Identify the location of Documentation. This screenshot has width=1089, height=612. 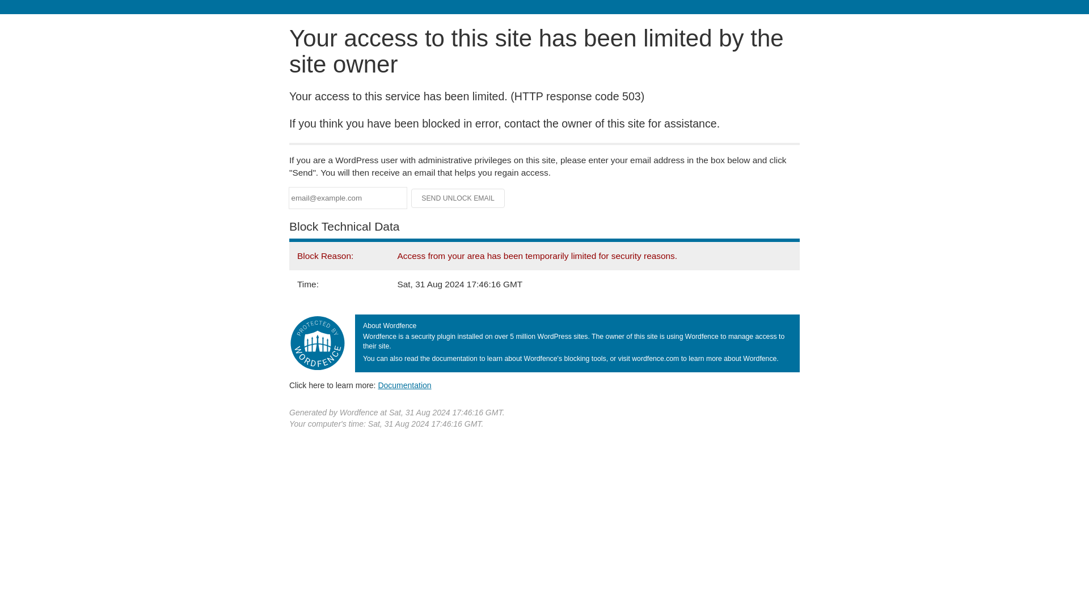
(404, 385).